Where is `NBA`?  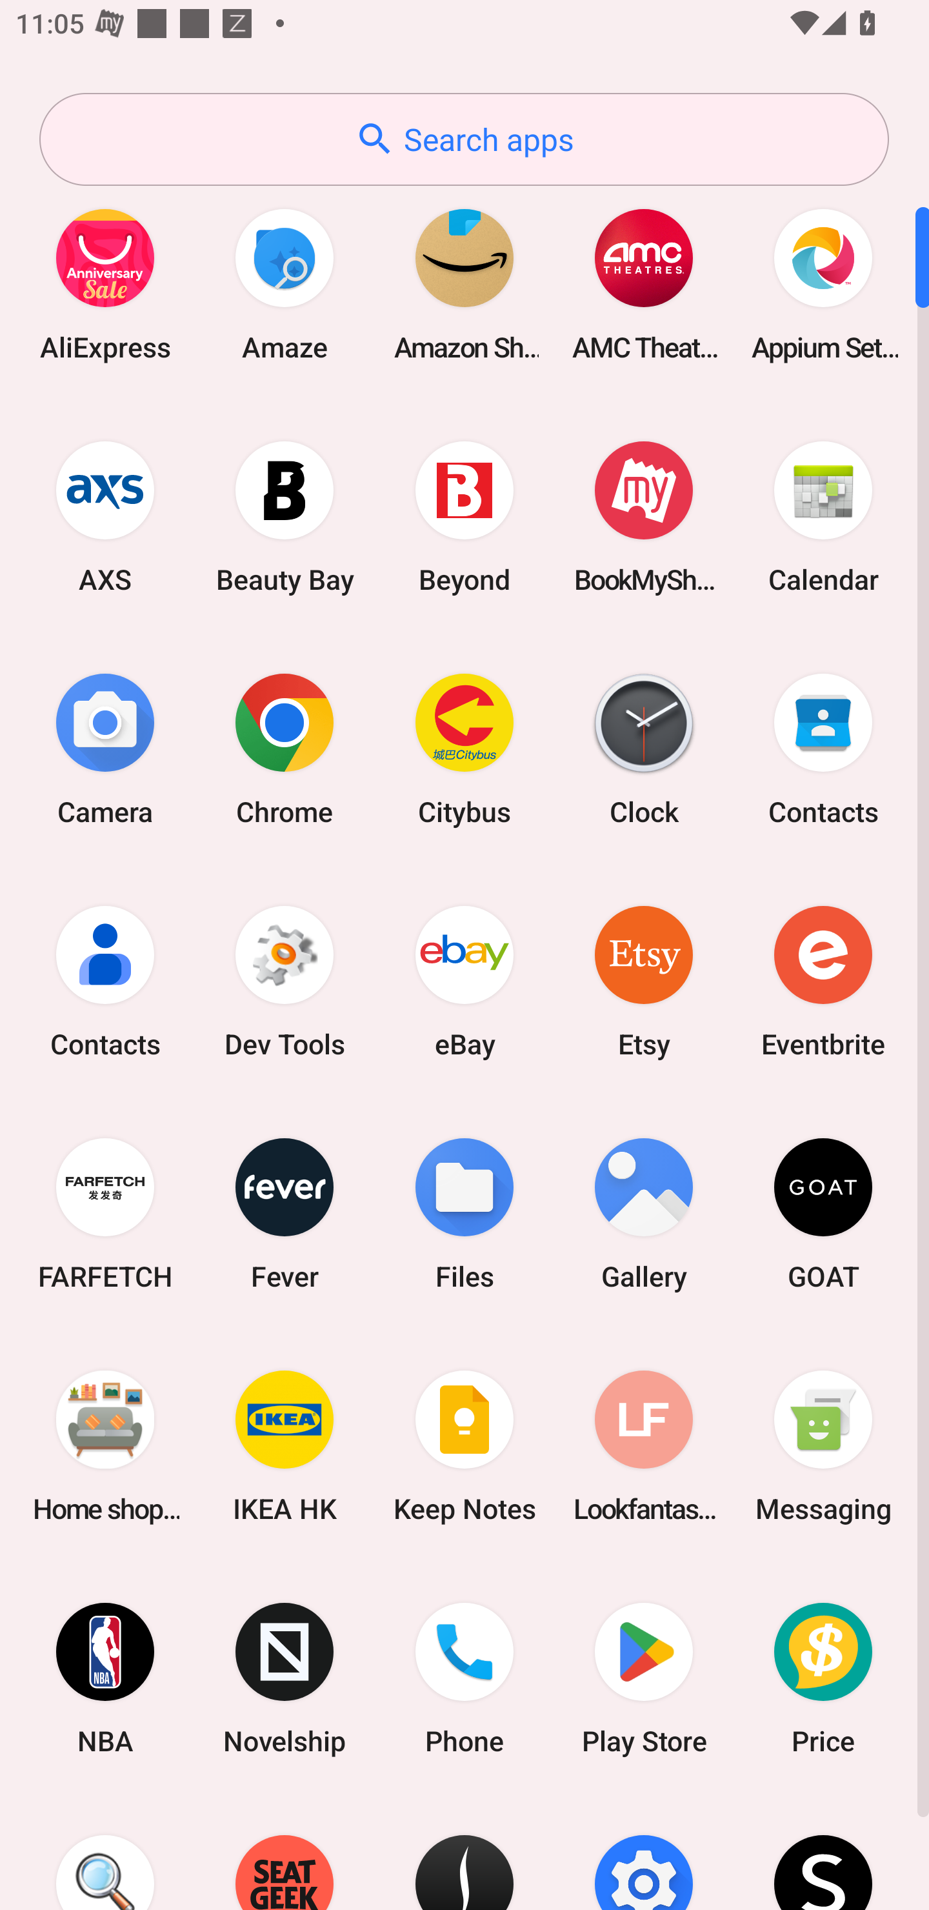
NBA is located at coordinates (105, 1679).